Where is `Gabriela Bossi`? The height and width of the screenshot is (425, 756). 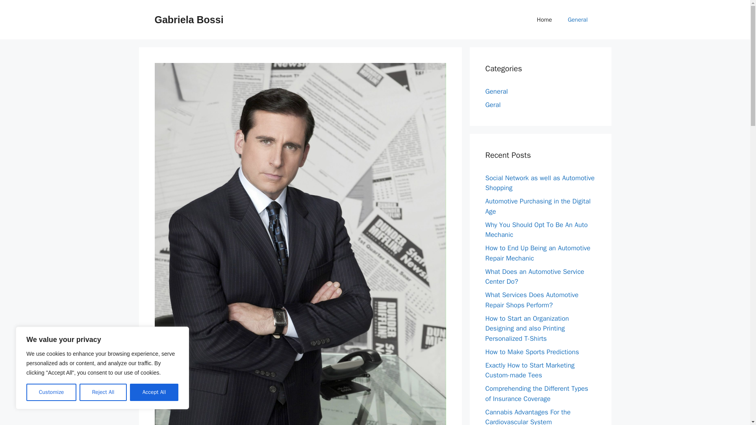 Gabriela Bossi is located at coordinates (188, 19).